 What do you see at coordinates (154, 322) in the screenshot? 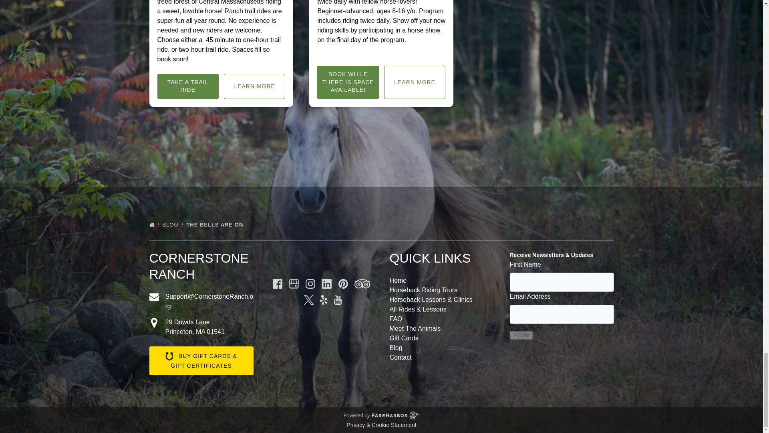
I see `Map Marker` at bounding box center [154, 322].